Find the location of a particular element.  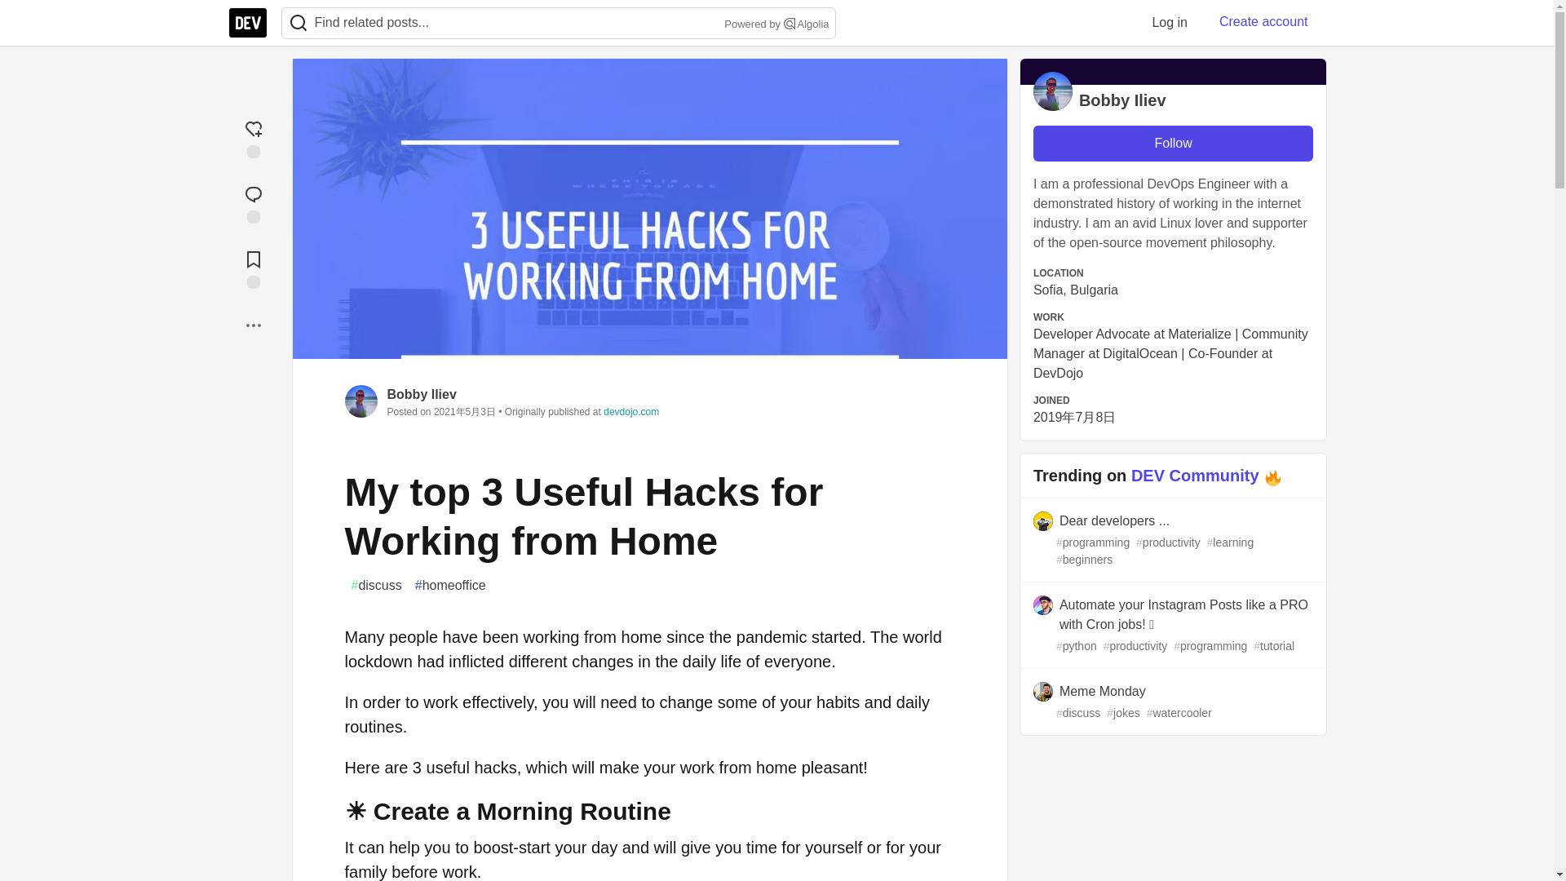

Search is located at coordinates (299, 23).